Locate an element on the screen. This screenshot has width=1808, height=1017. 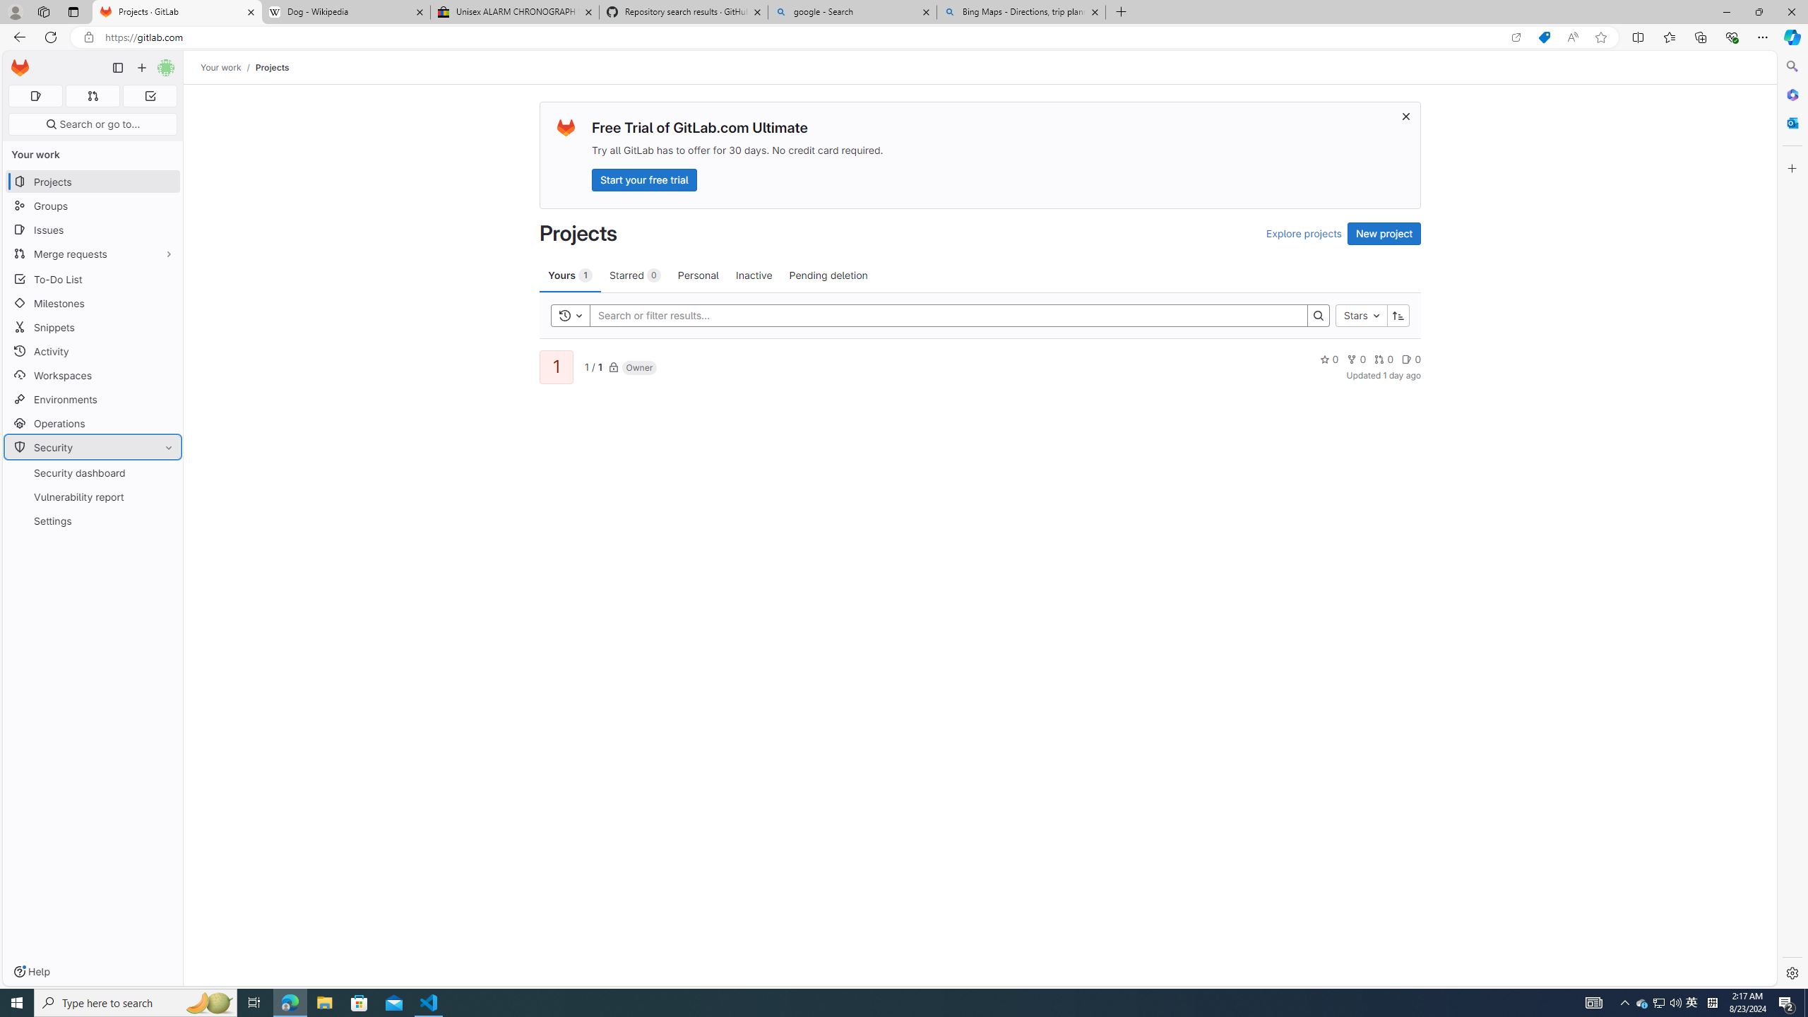
Merge requests 0 is located at coordinates (92, 96).